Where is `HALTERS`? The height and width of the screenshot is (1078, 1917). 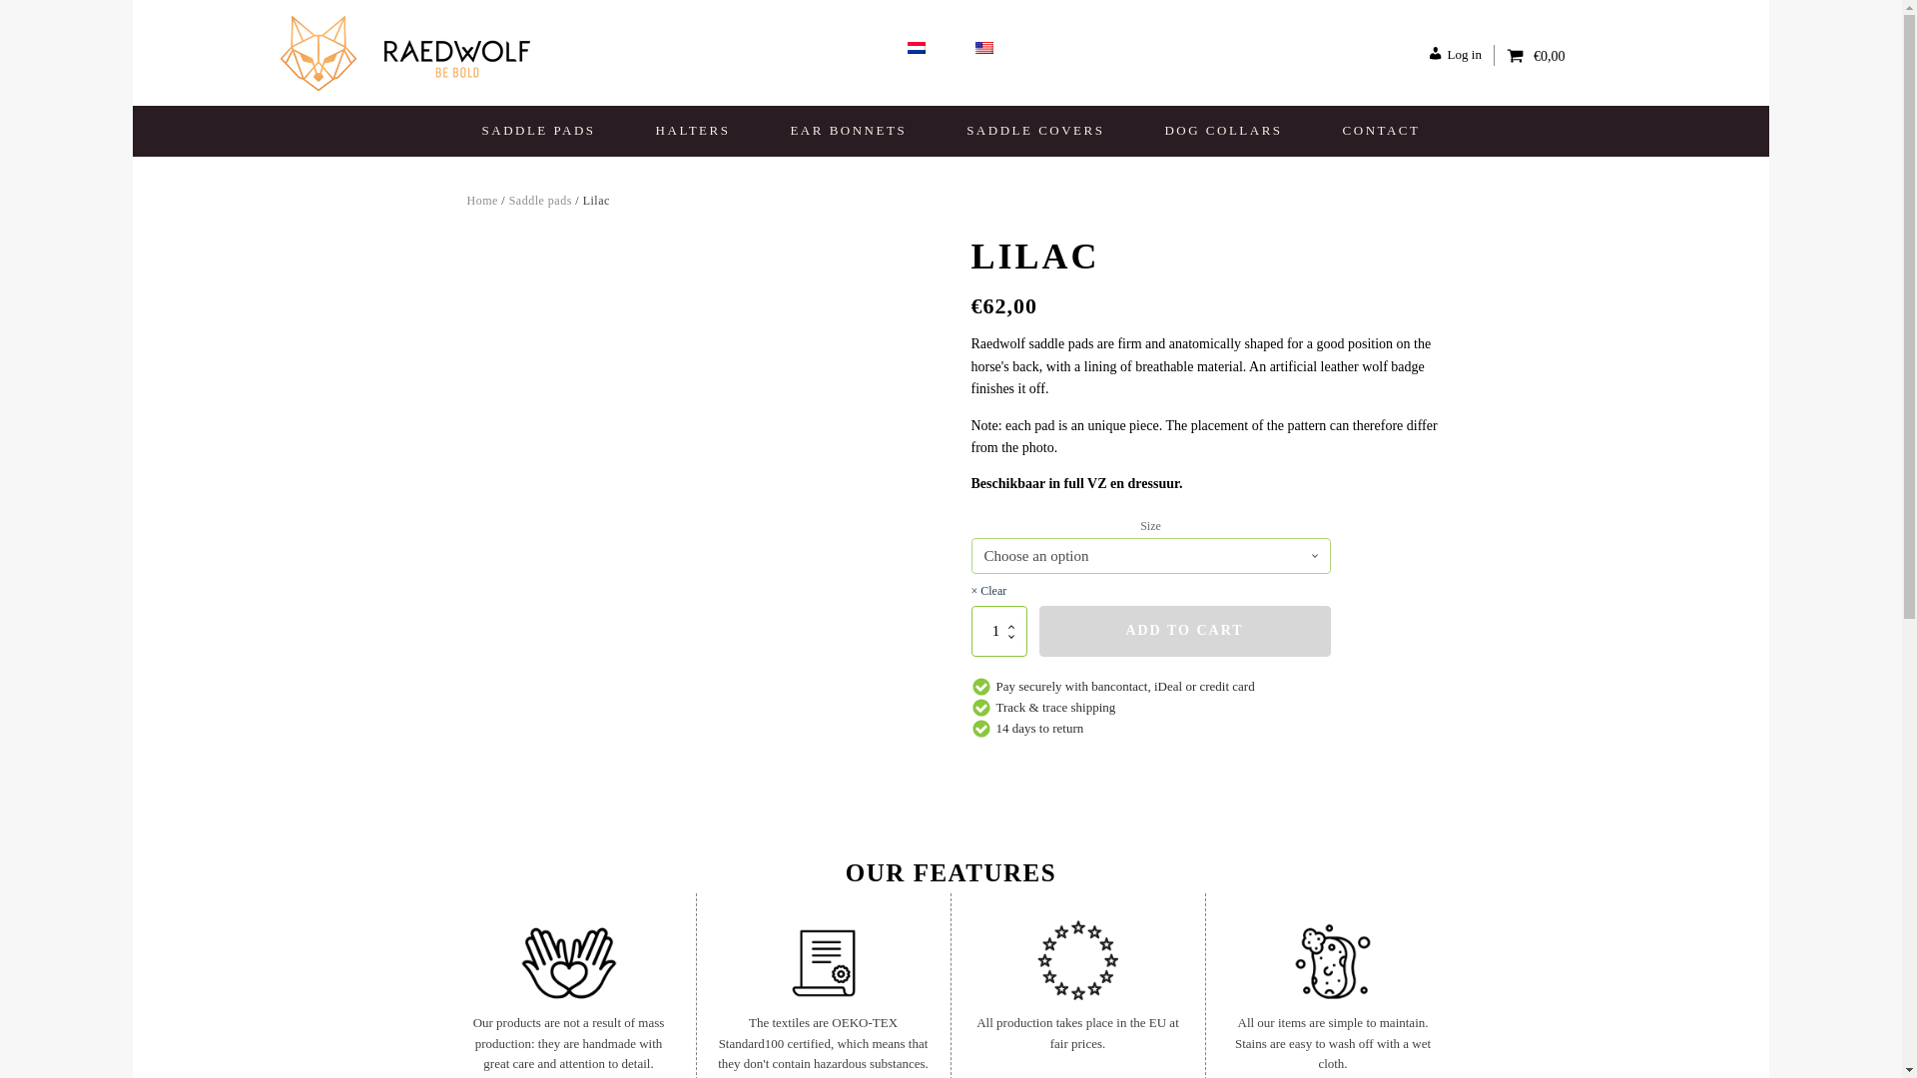
HALTERS is located at coordinates (693, 130).